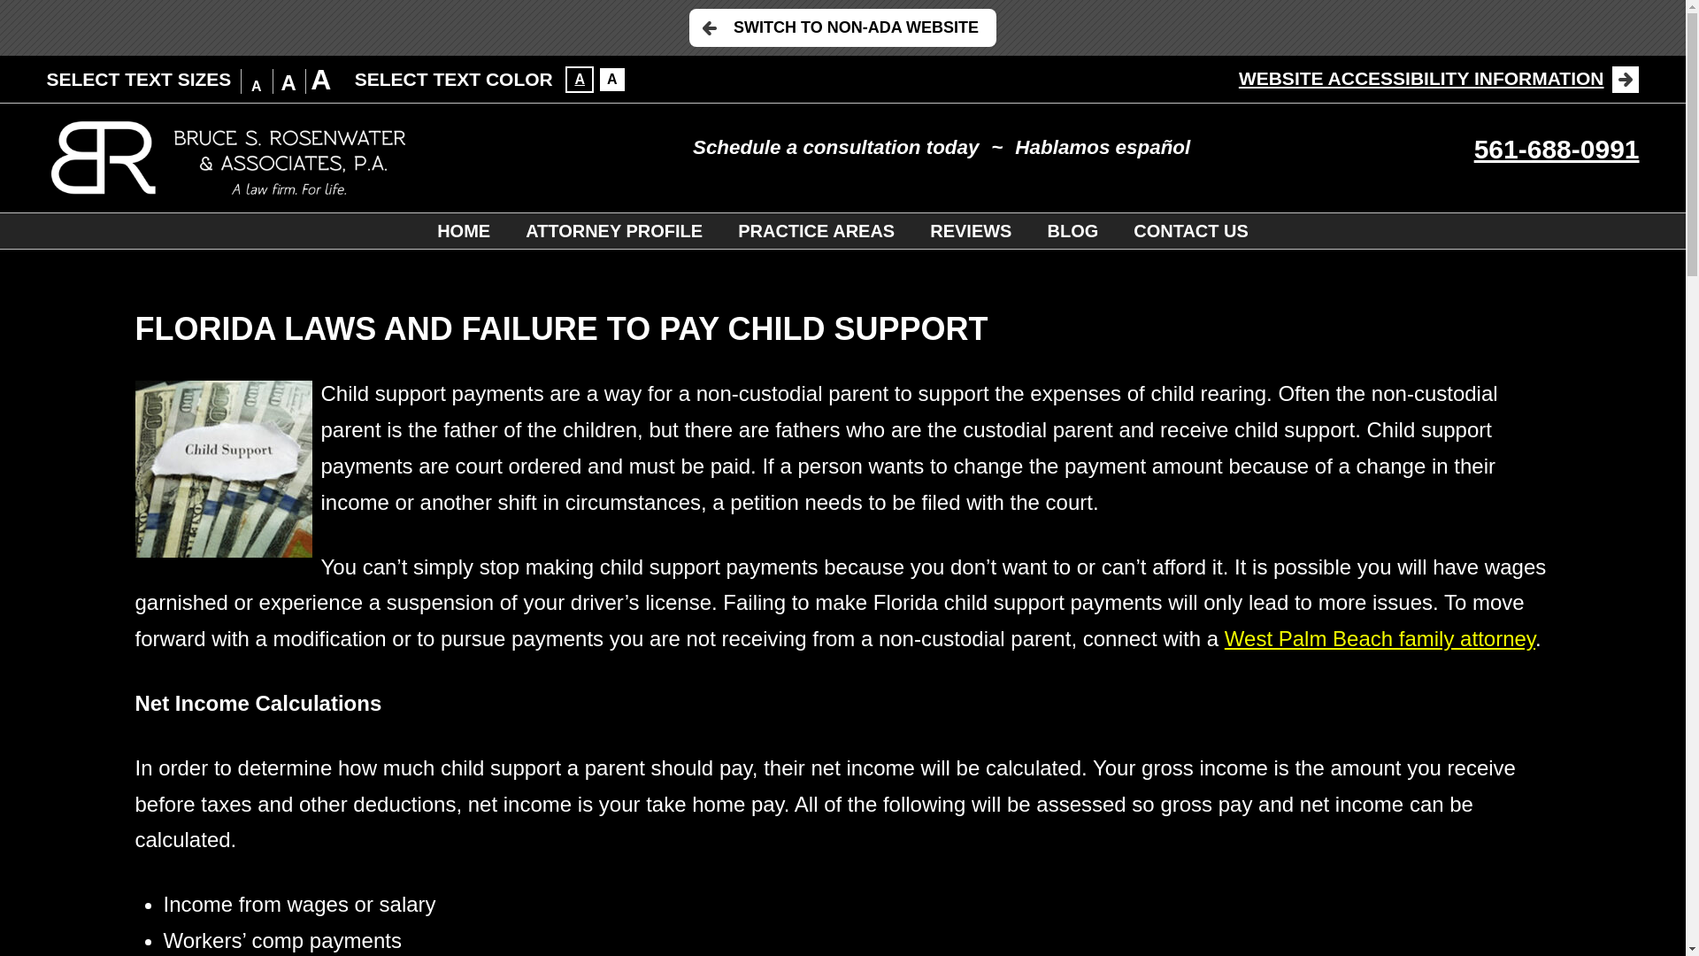  I want to click on Invert Colors, so click(612, 79).